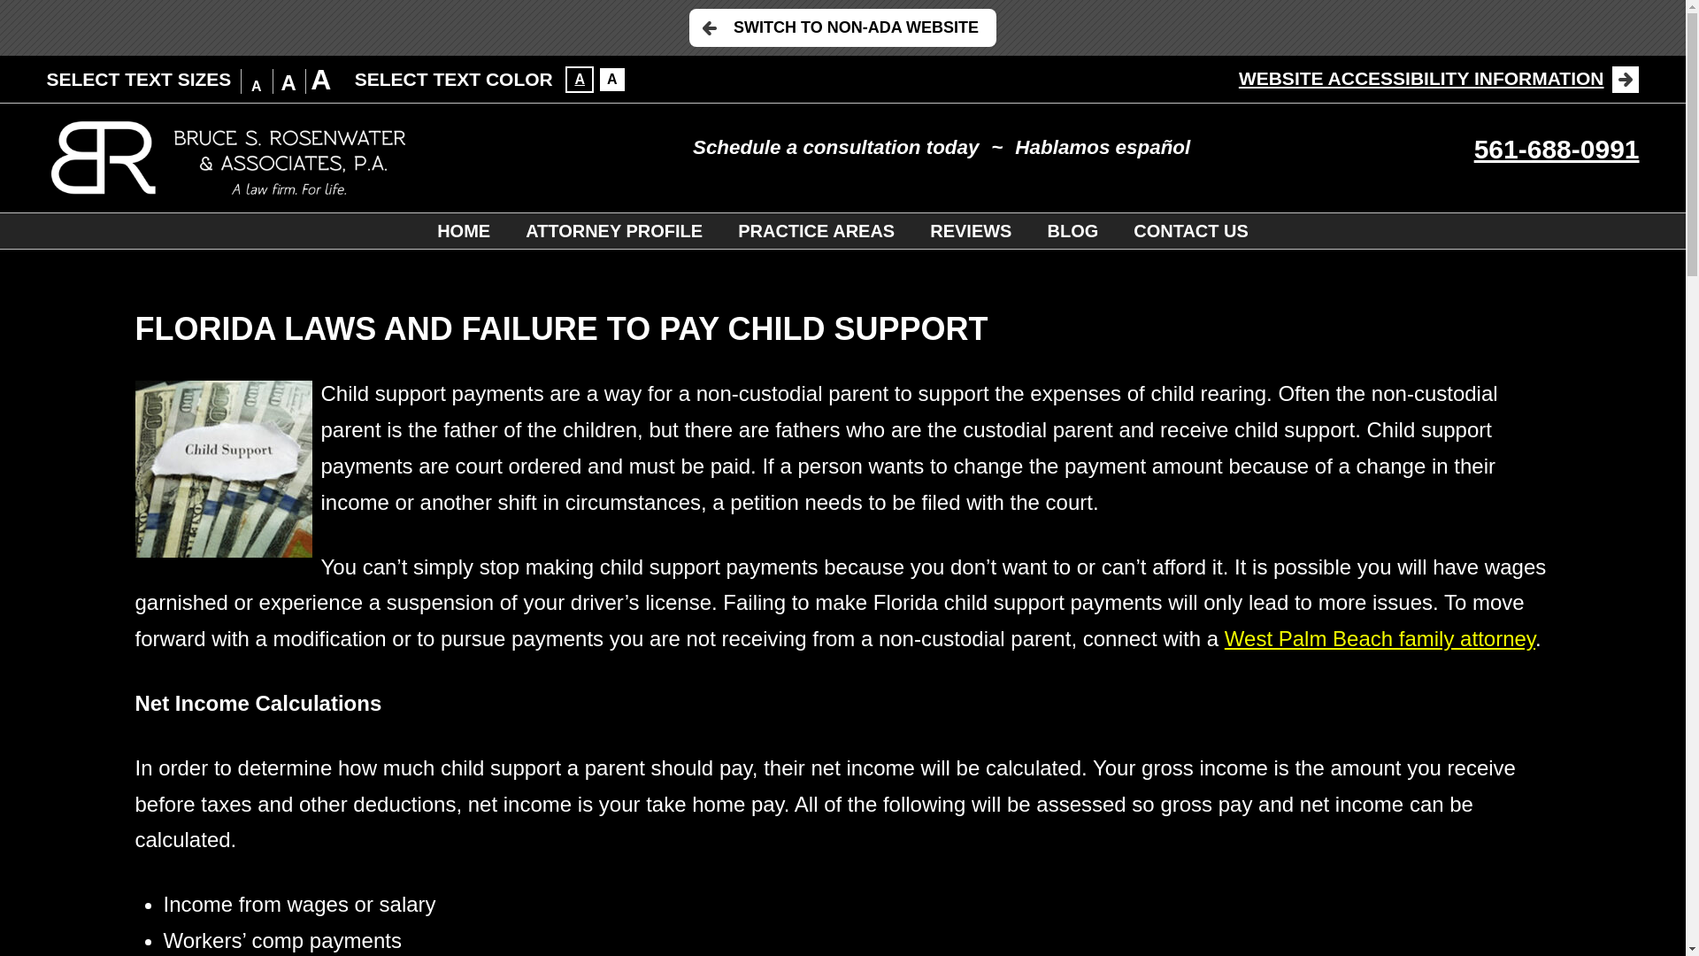  I want to click on Invert Colors, so click(612, 79).